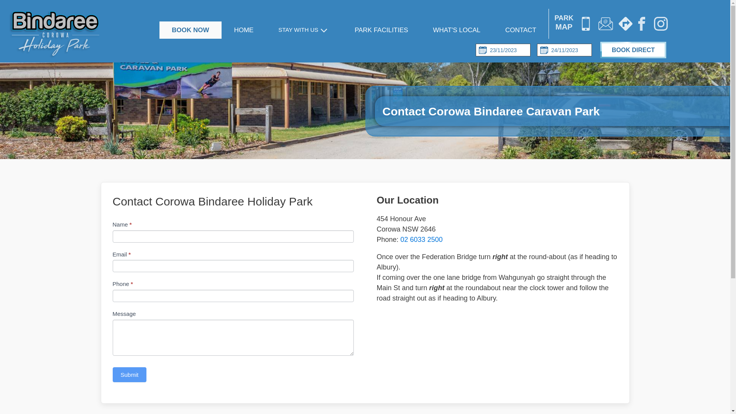  I want to click on CONTACT, so click(521, 30).